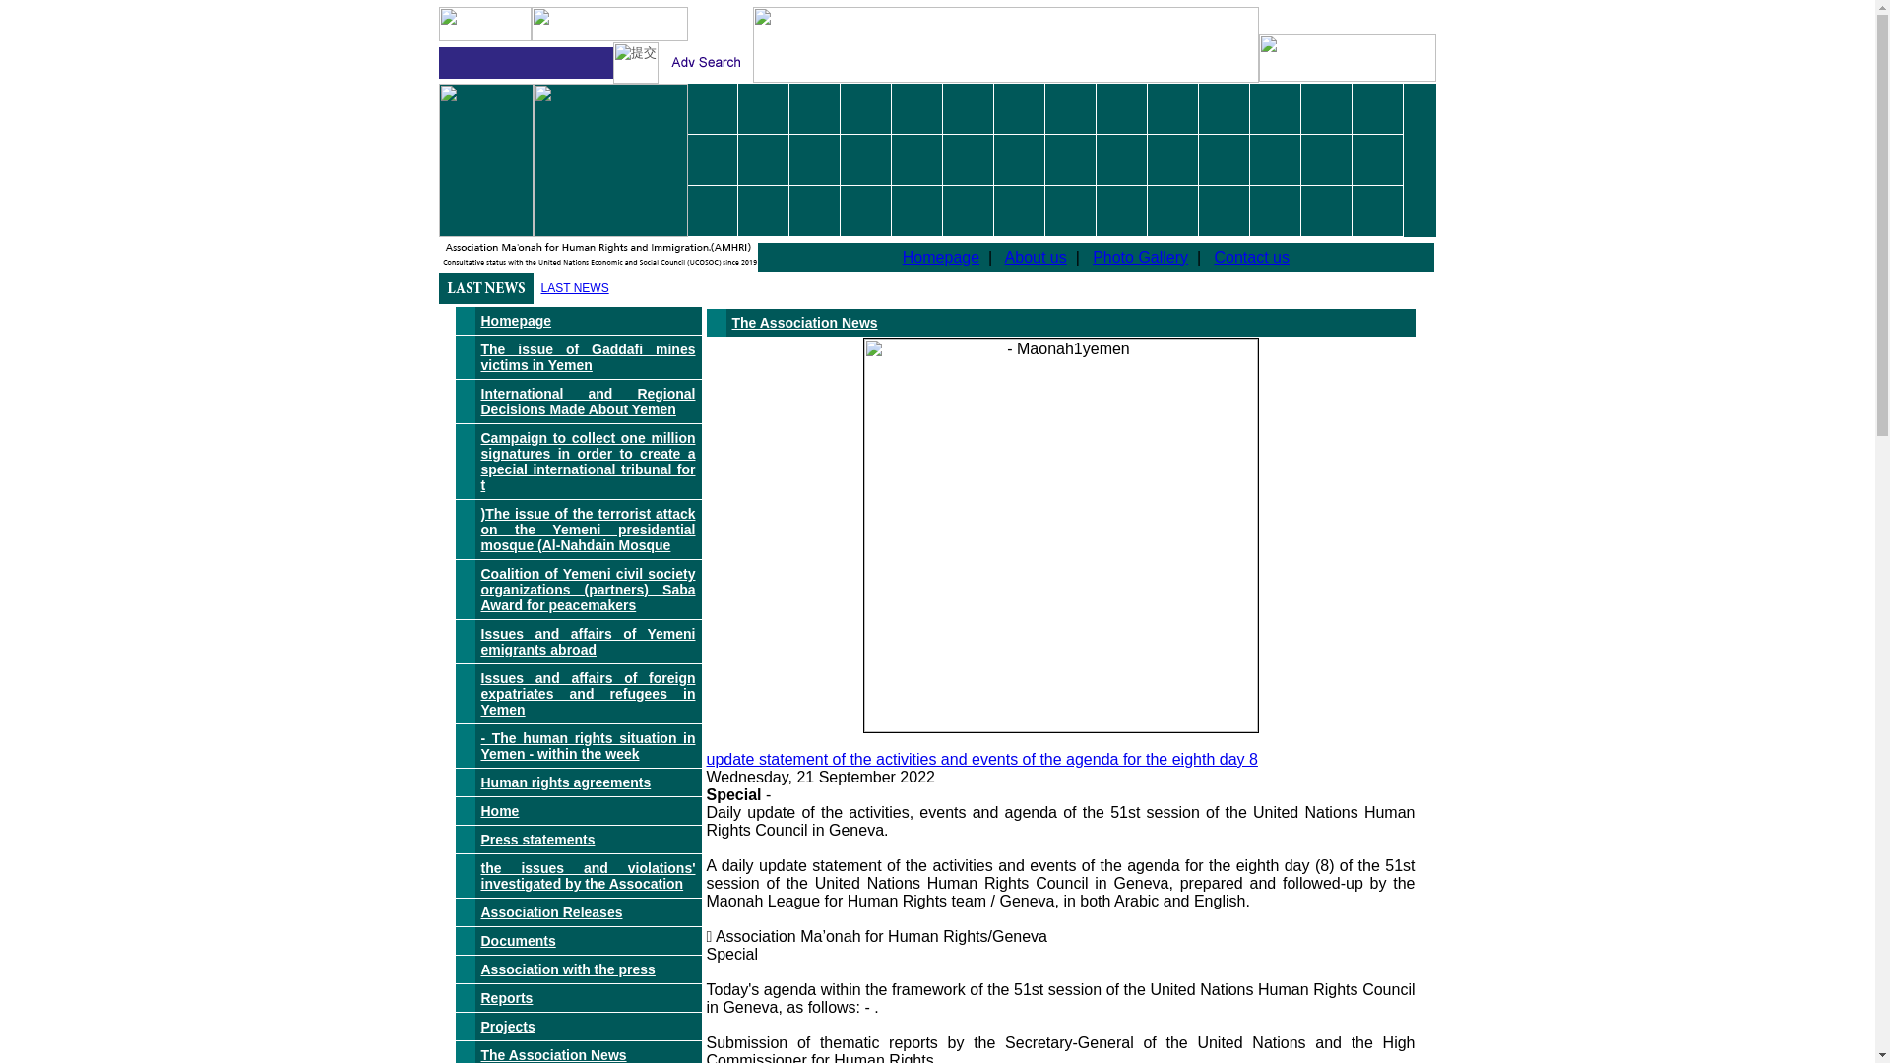 This screenshot has height=1063, width=1890. What do you see at coordinates (1250, 256) in the screenshot?
I see `Contact us` at bounding box center [1250, 256].